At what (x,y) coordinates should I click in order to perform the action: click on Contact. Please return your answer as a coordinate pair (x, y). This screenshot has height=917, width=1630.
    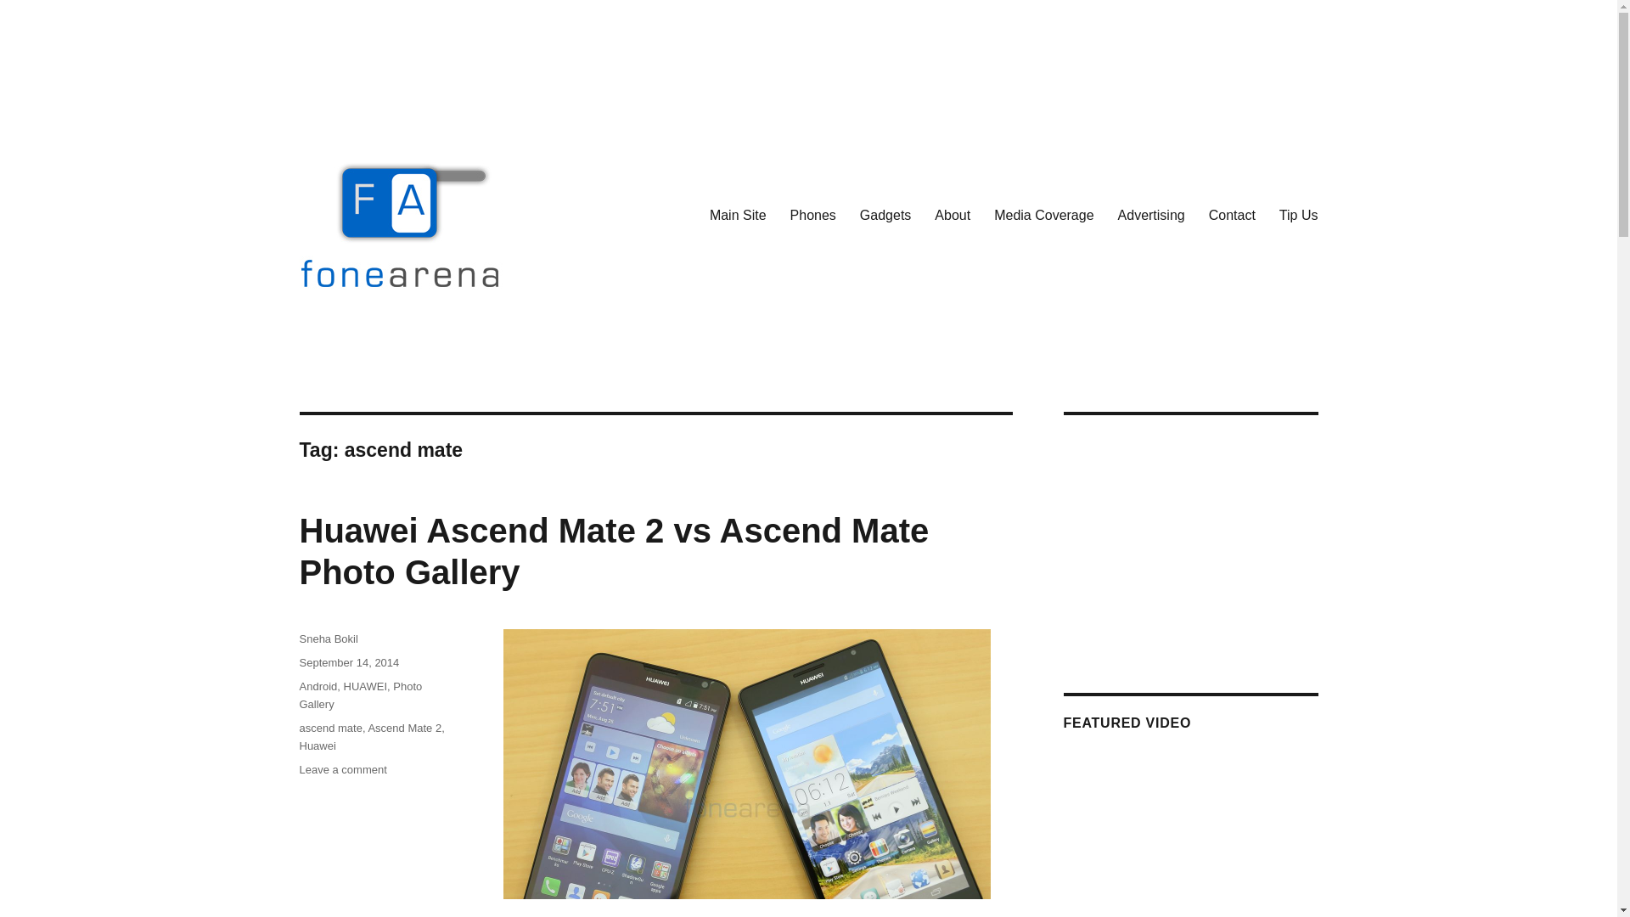
    Looking at the image, I should click on (1232, 215).